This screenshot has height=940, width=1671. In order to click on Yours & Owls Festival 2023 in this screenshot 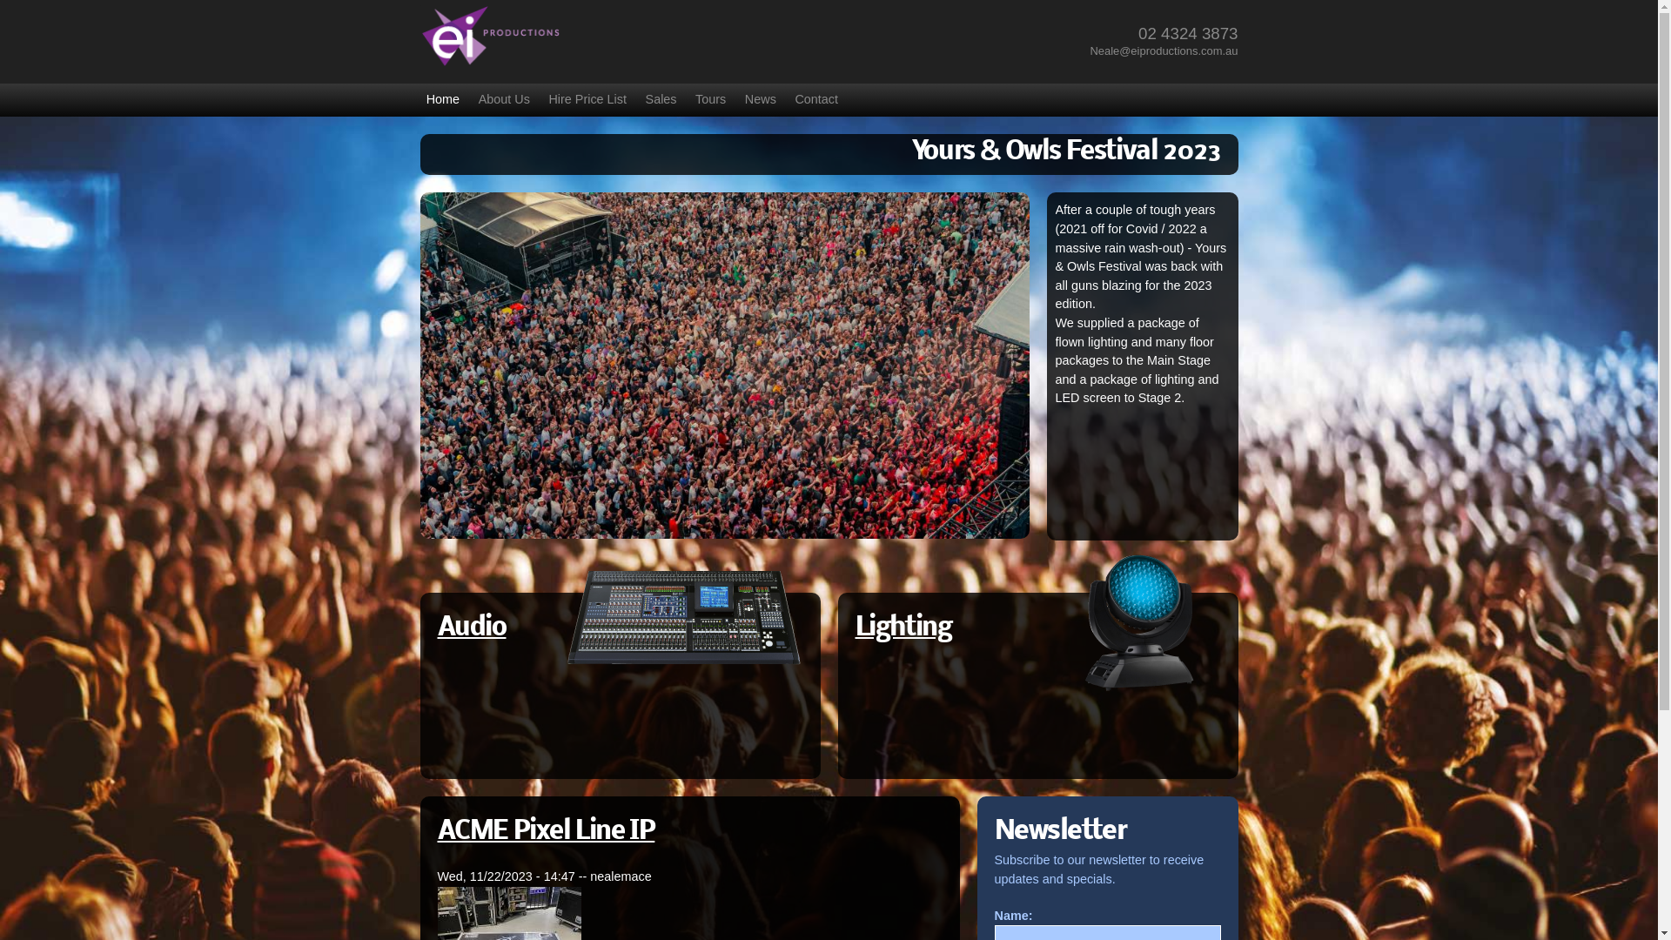, I will do `click(1067, 152)`.